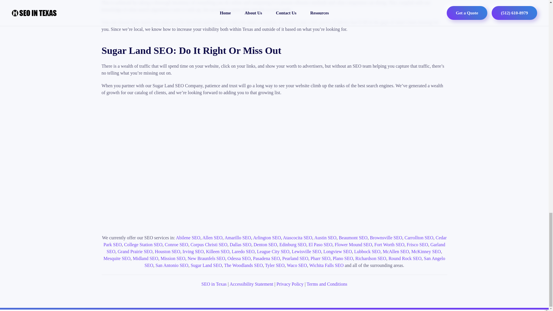  I want to click on Edinburg SEO, so click(293, 244).